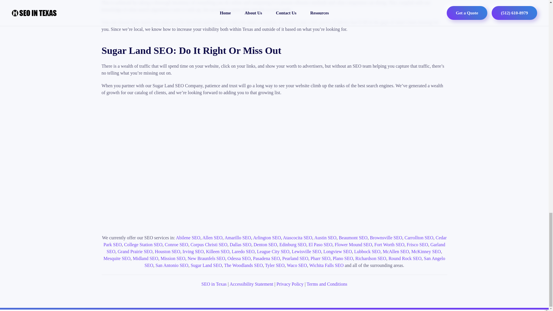  I want to click on Edinburg SEO, so click(293, 244).